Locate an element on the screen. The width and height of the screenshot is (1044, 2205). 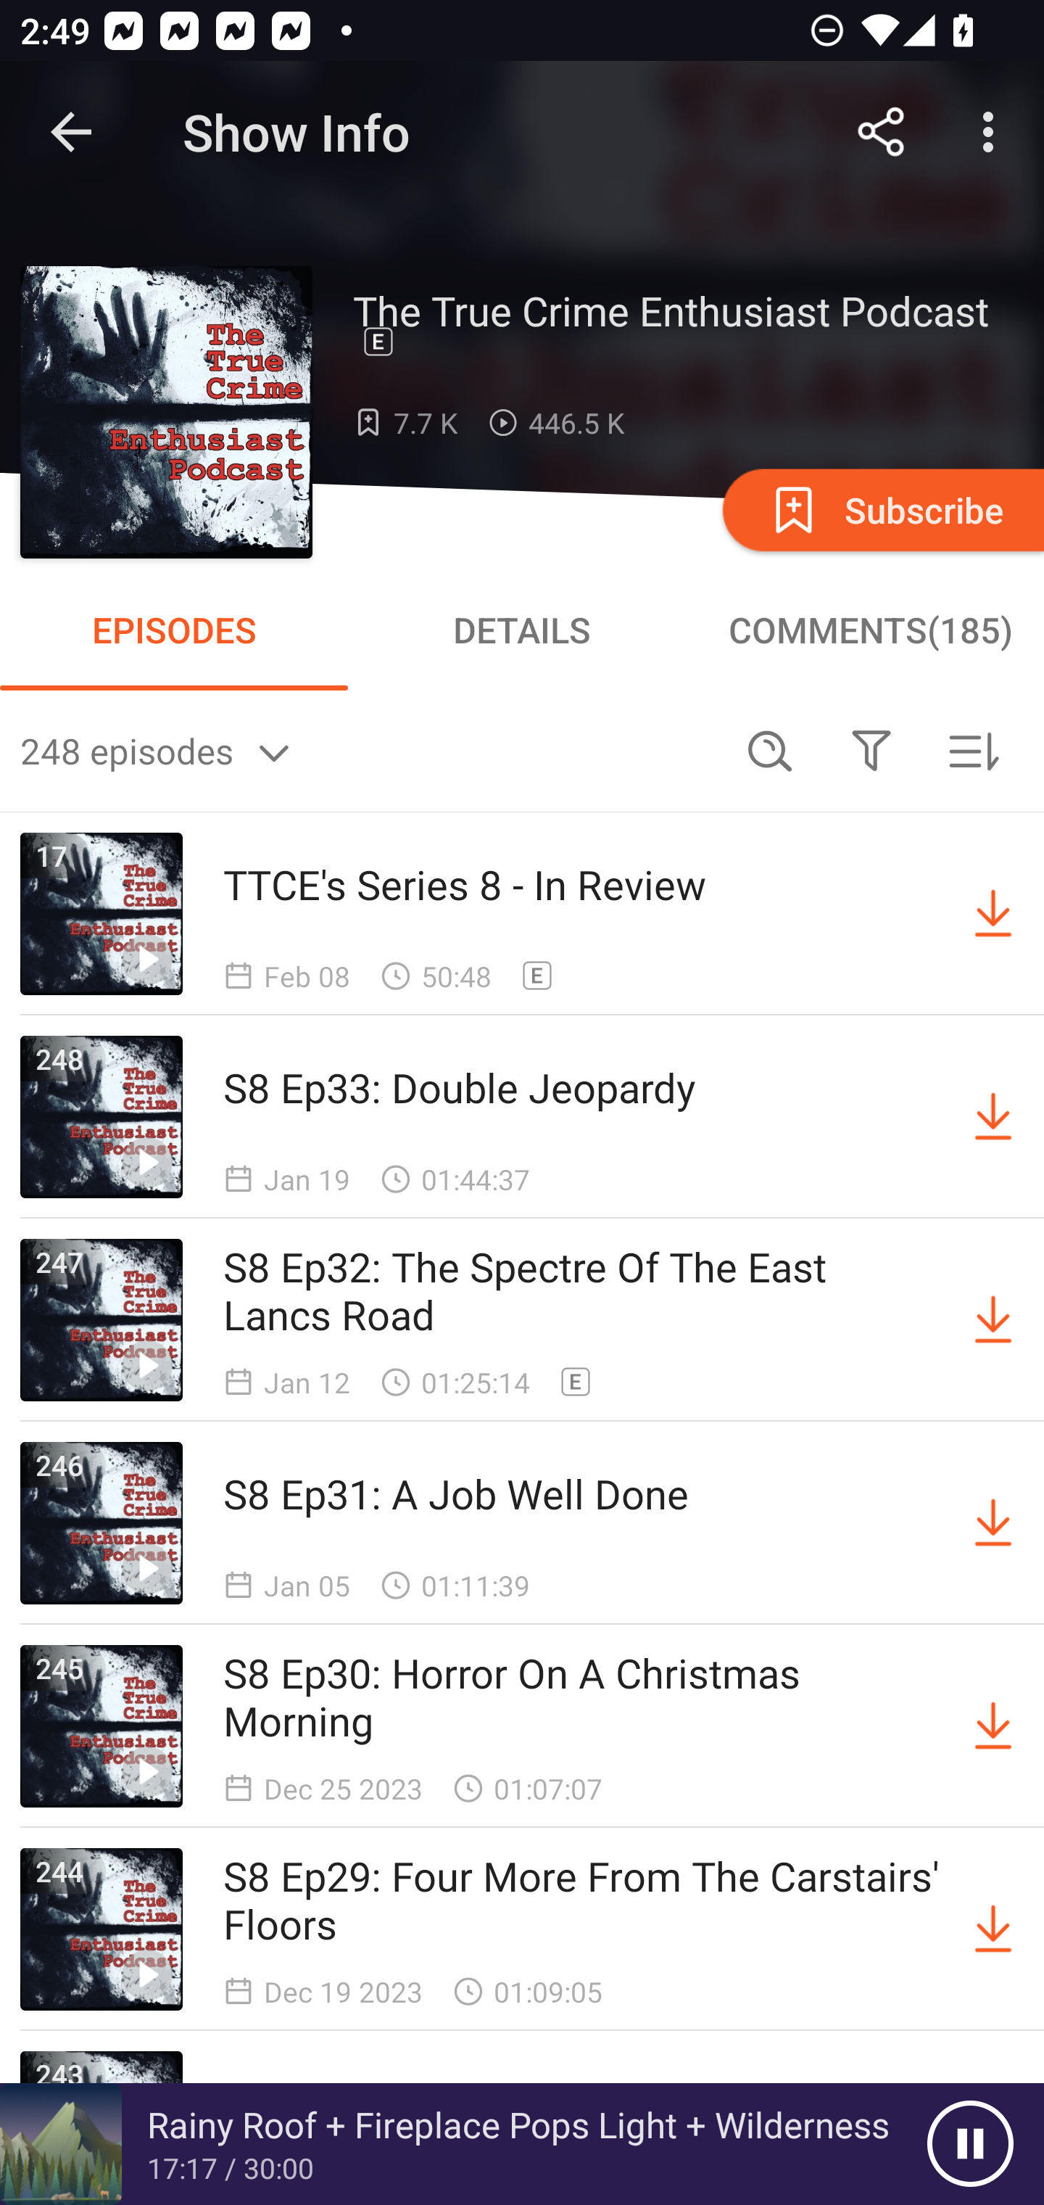
Navigate up is located at coordinates (71, 132).